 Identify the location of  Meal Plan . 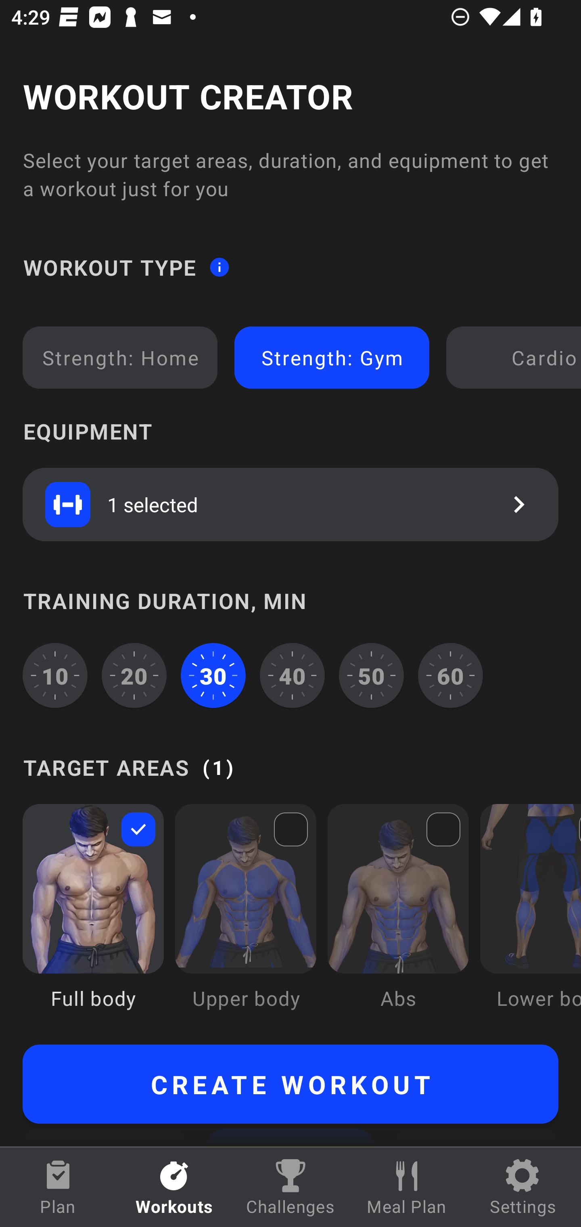
(407, 1187).